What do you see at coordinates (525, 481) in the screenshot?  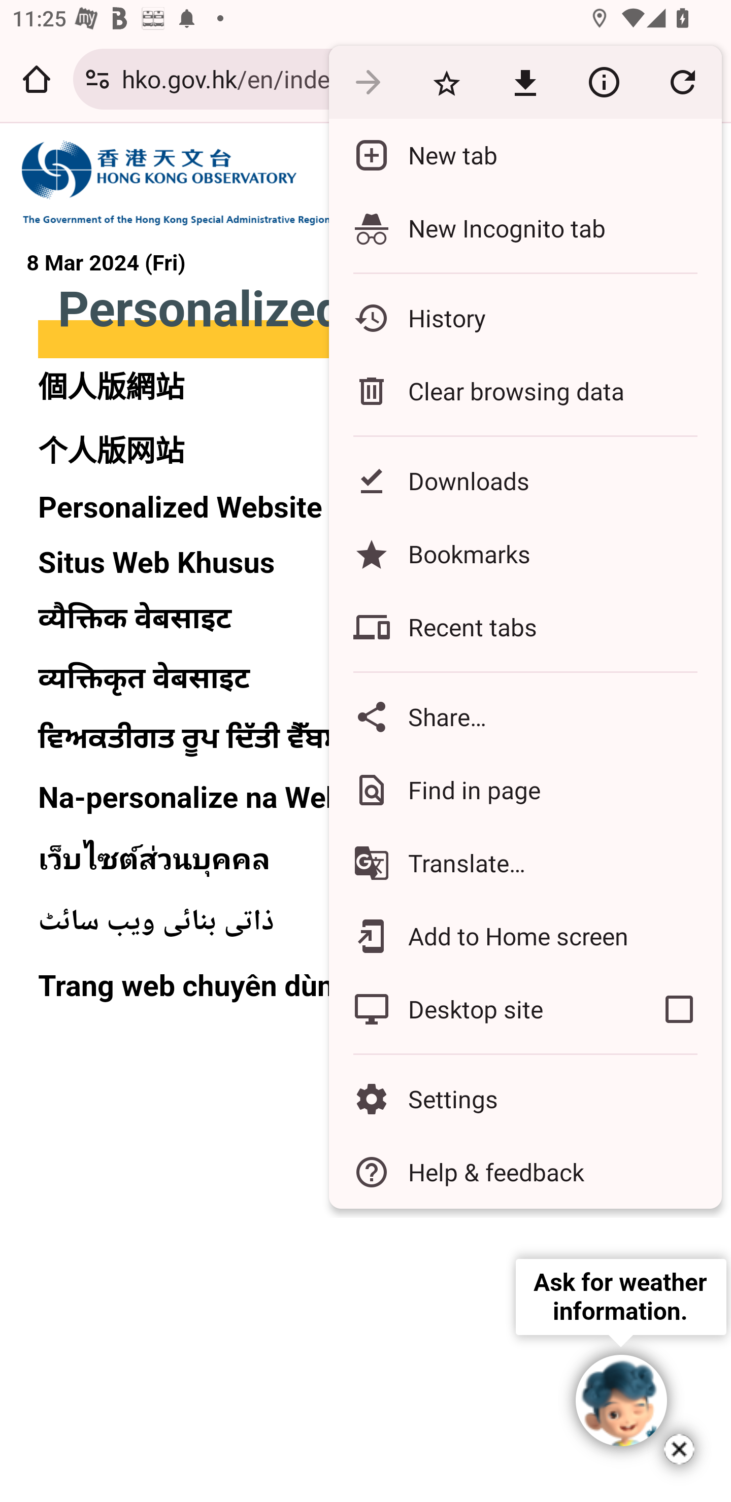 I see `Downloads` at bounding box center [525, 481].